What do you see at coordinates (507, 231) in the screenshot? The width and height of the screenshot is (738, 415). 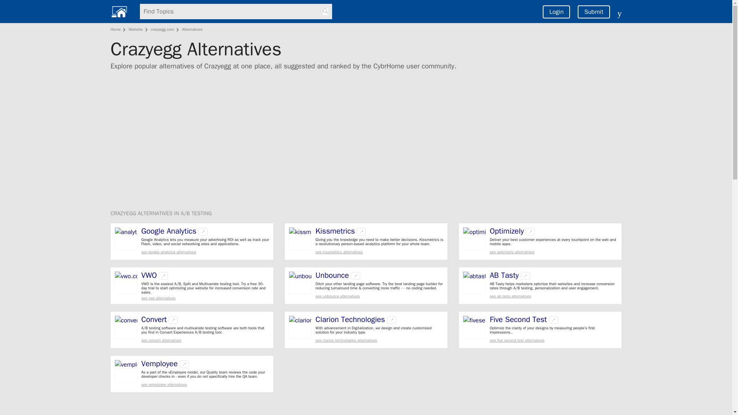 I see `Optimizely` at bounding box center [507, 231].